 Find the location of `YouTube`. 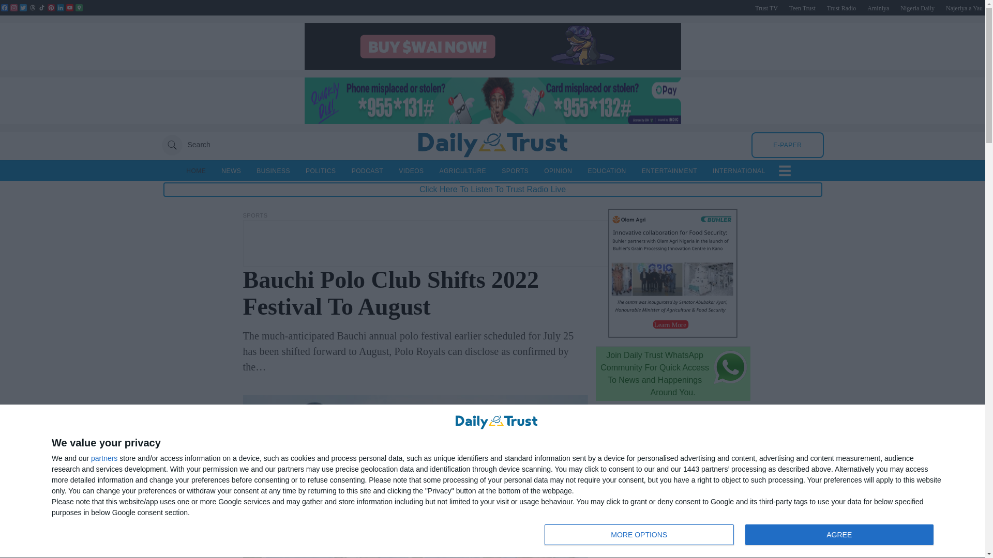

YouTube is located at coordinates (878, 8).